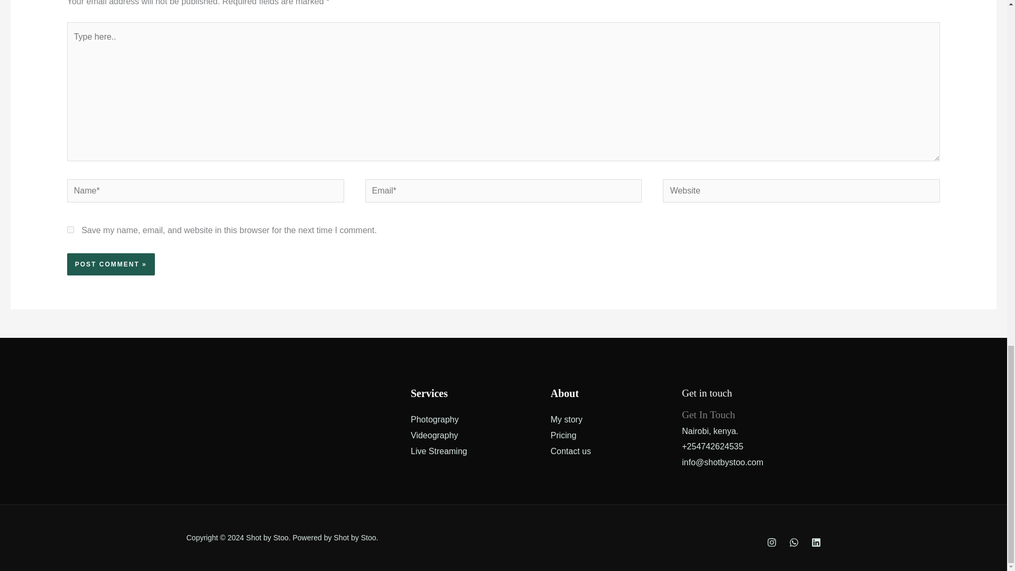 The image size is (1015, 571). Describe the element at coordinates (435, 420) in the screenshot. I see `Photography` at that location.